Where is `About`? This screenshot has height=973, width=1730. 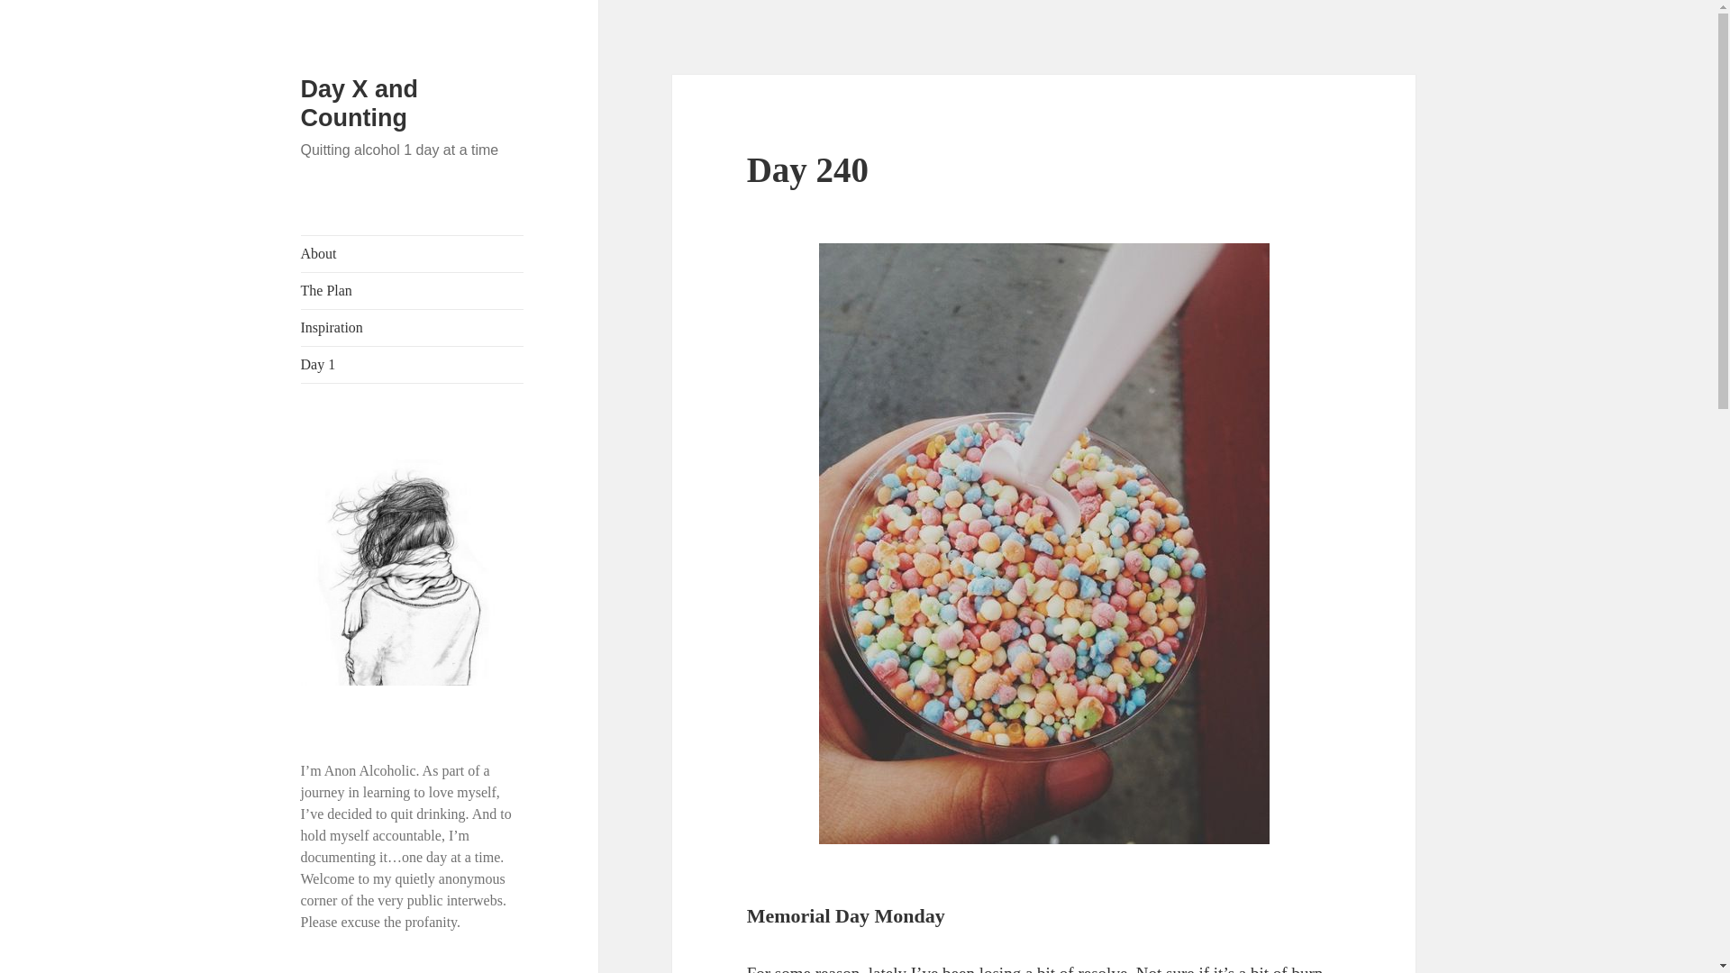 About is located at coordinates (413, 254).